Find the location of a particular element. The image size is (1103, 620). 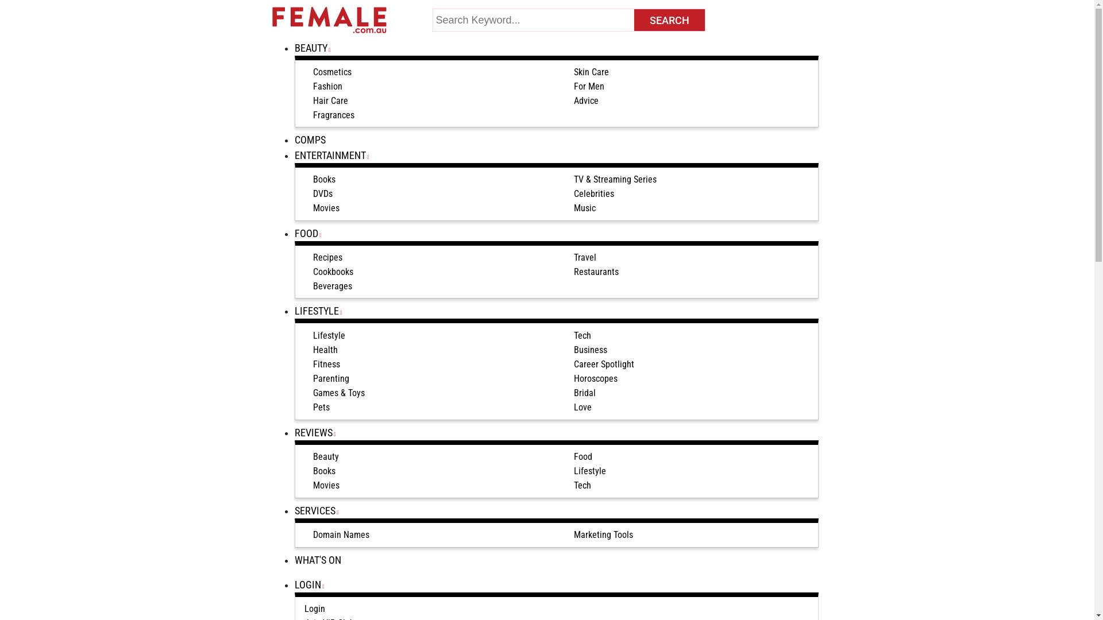

Cosmetics is located at coordinates (332, 72).